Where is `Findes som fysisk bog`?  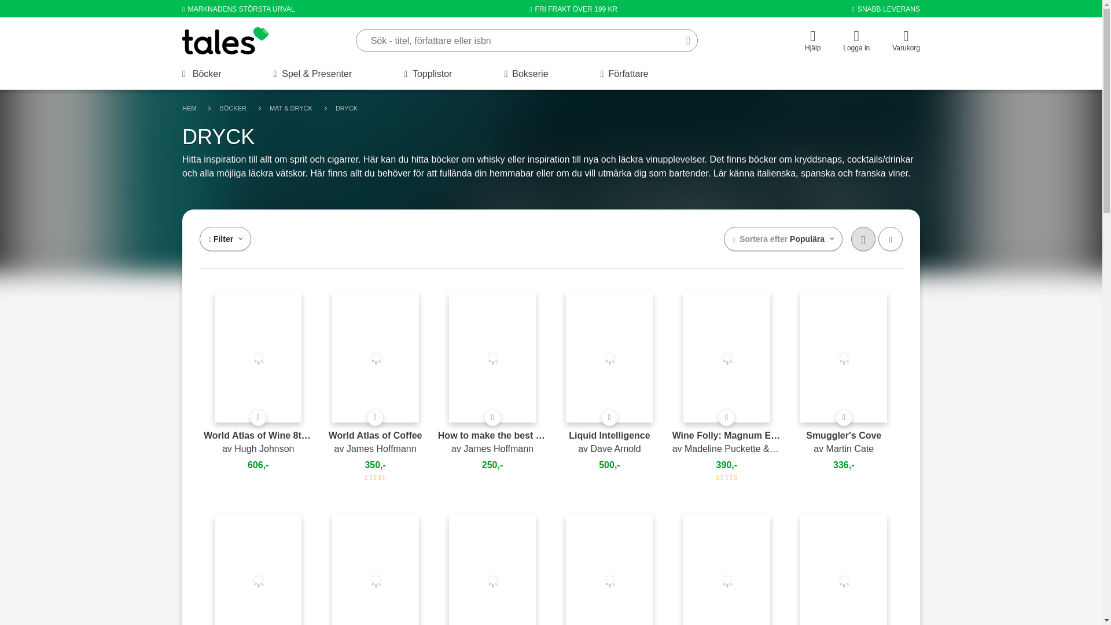
Findes som fysisk bog is located at coordinates (492, 418).